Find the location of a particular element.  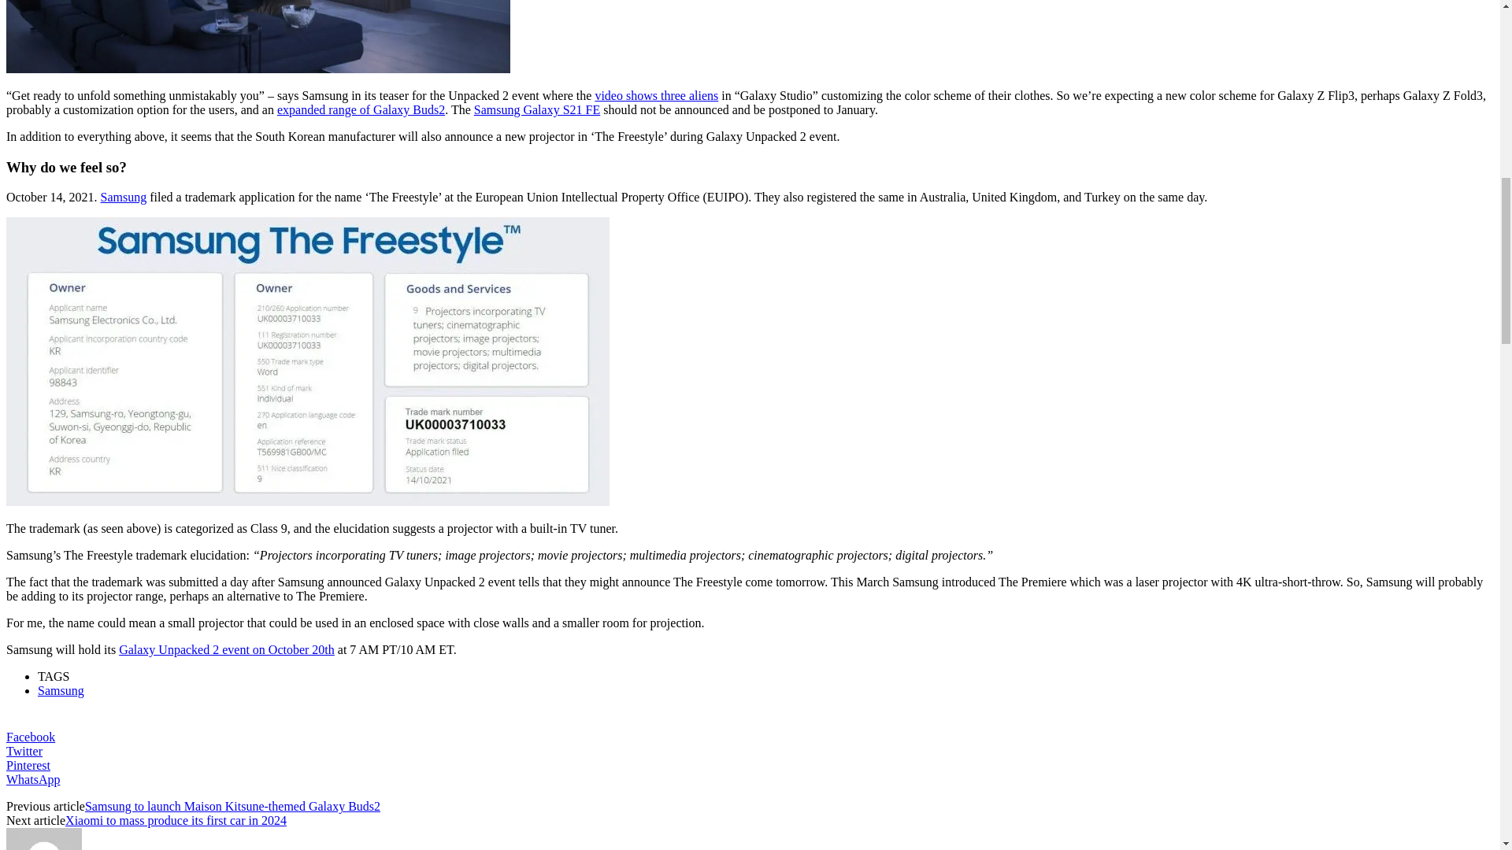

video shows three aliens is located at coordinates (656, 95).